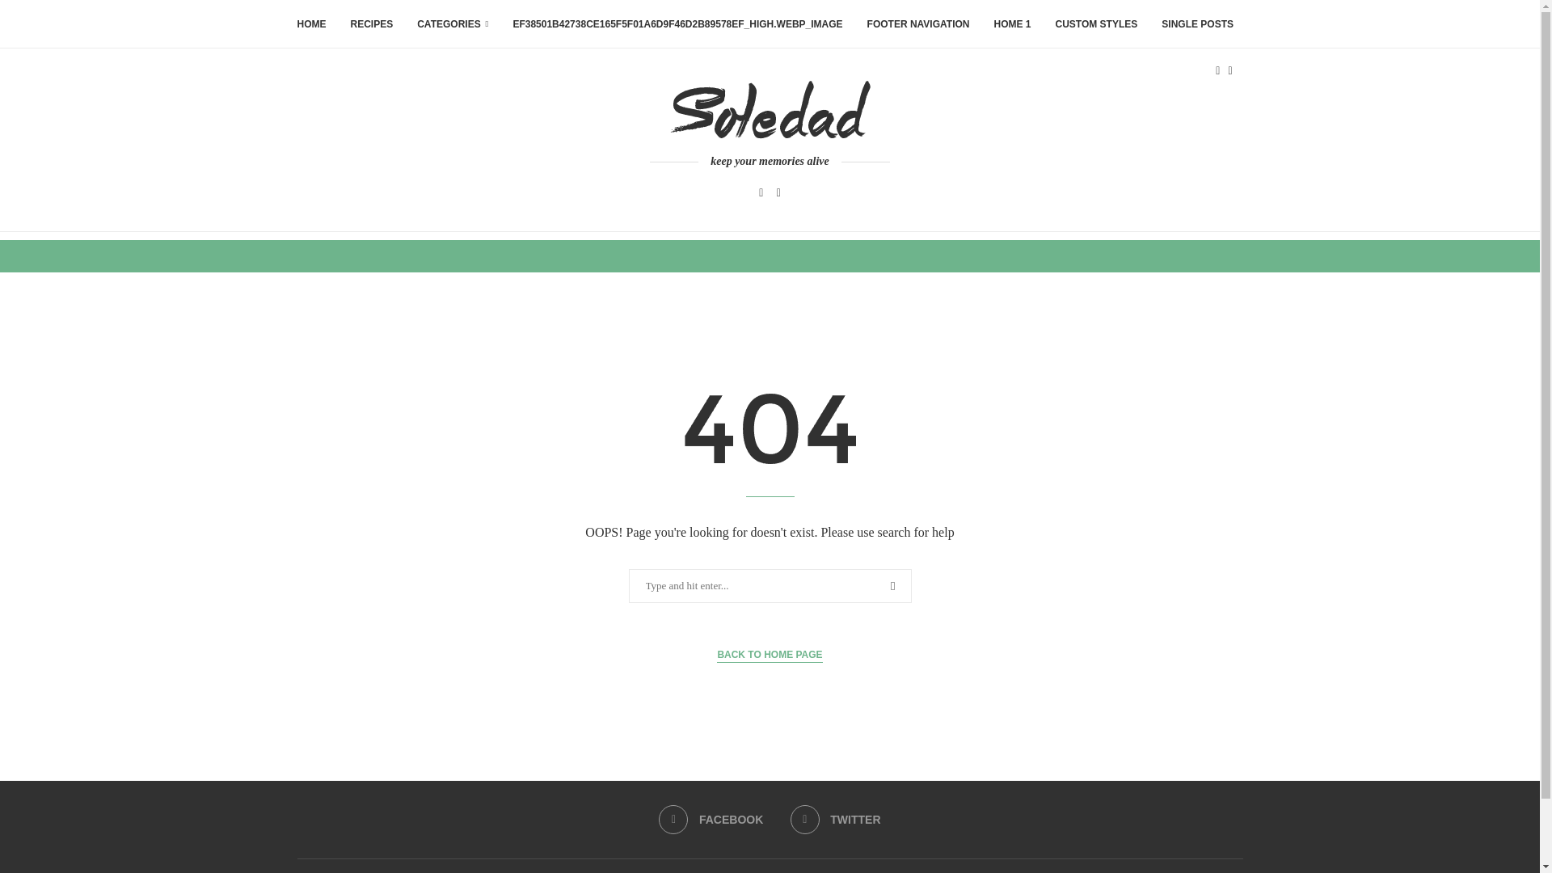  Describe the element at coordinates (918, 24) in the screenshot. I see `FOOTER NAVIGATION` at that location.